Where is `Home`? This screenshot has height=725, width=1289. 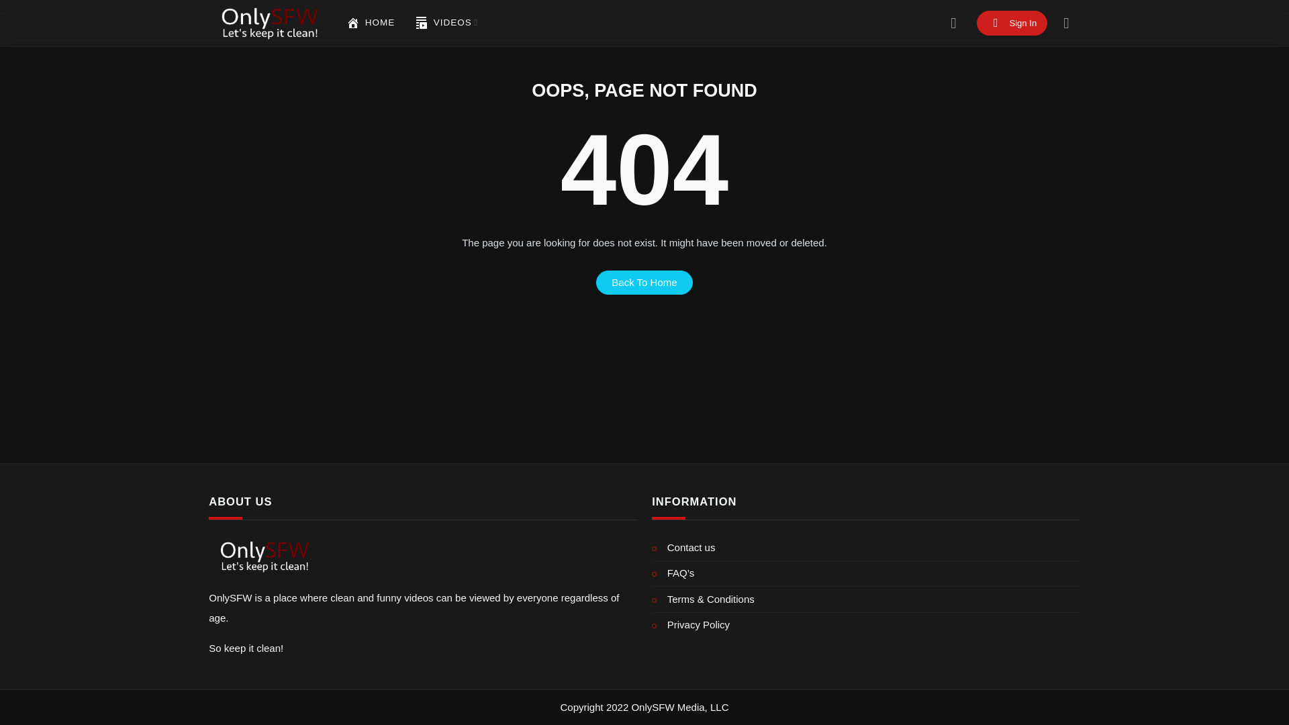 Home is located at coordinates (353, 23).